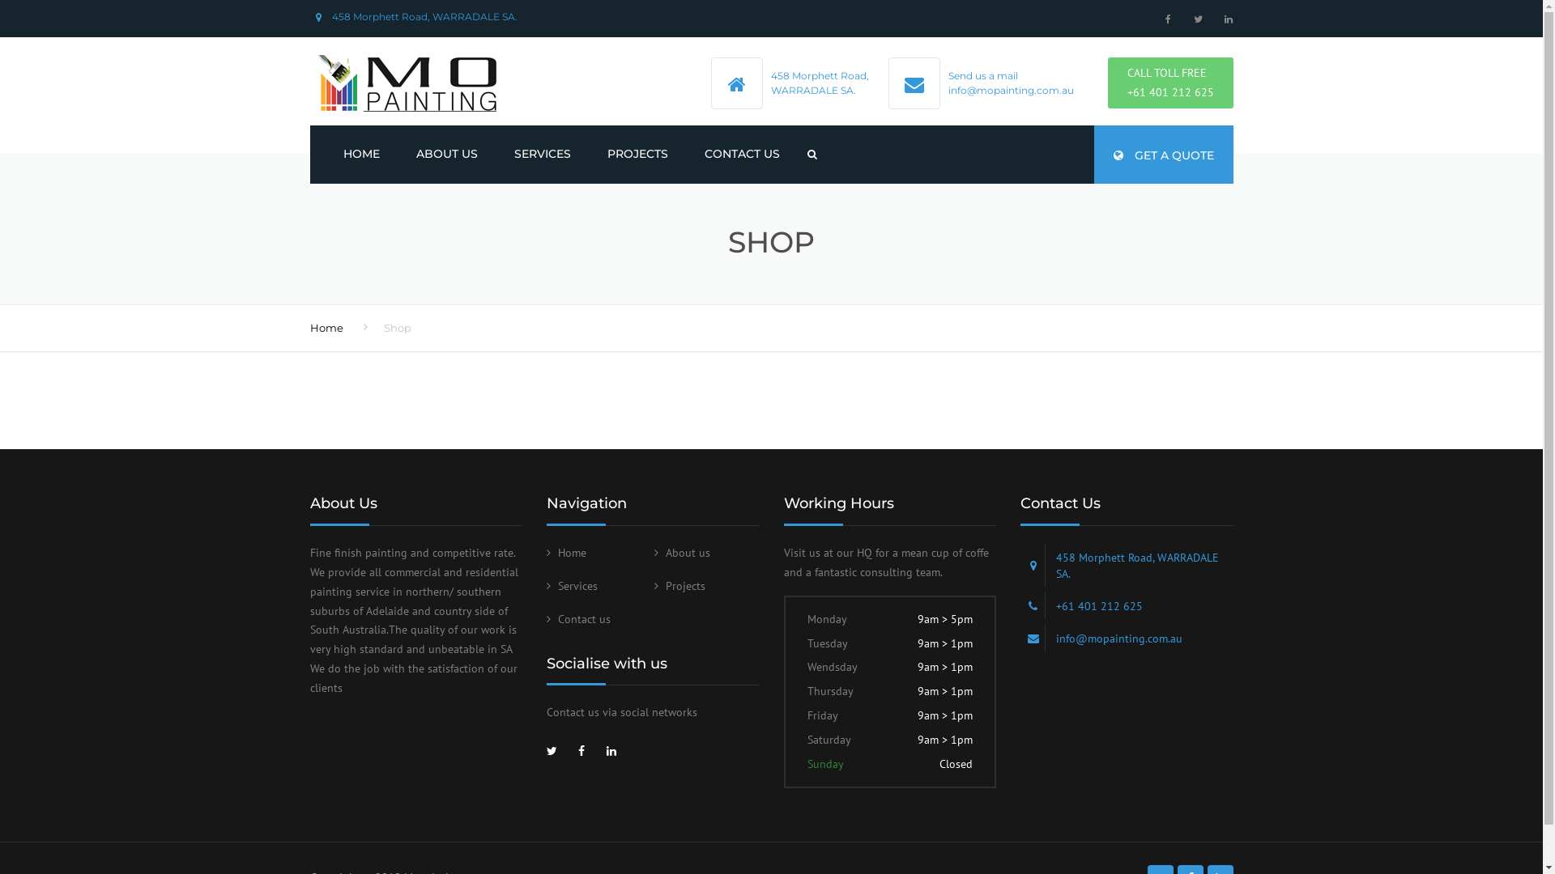  I want to click on HOME, so click(361, 155).